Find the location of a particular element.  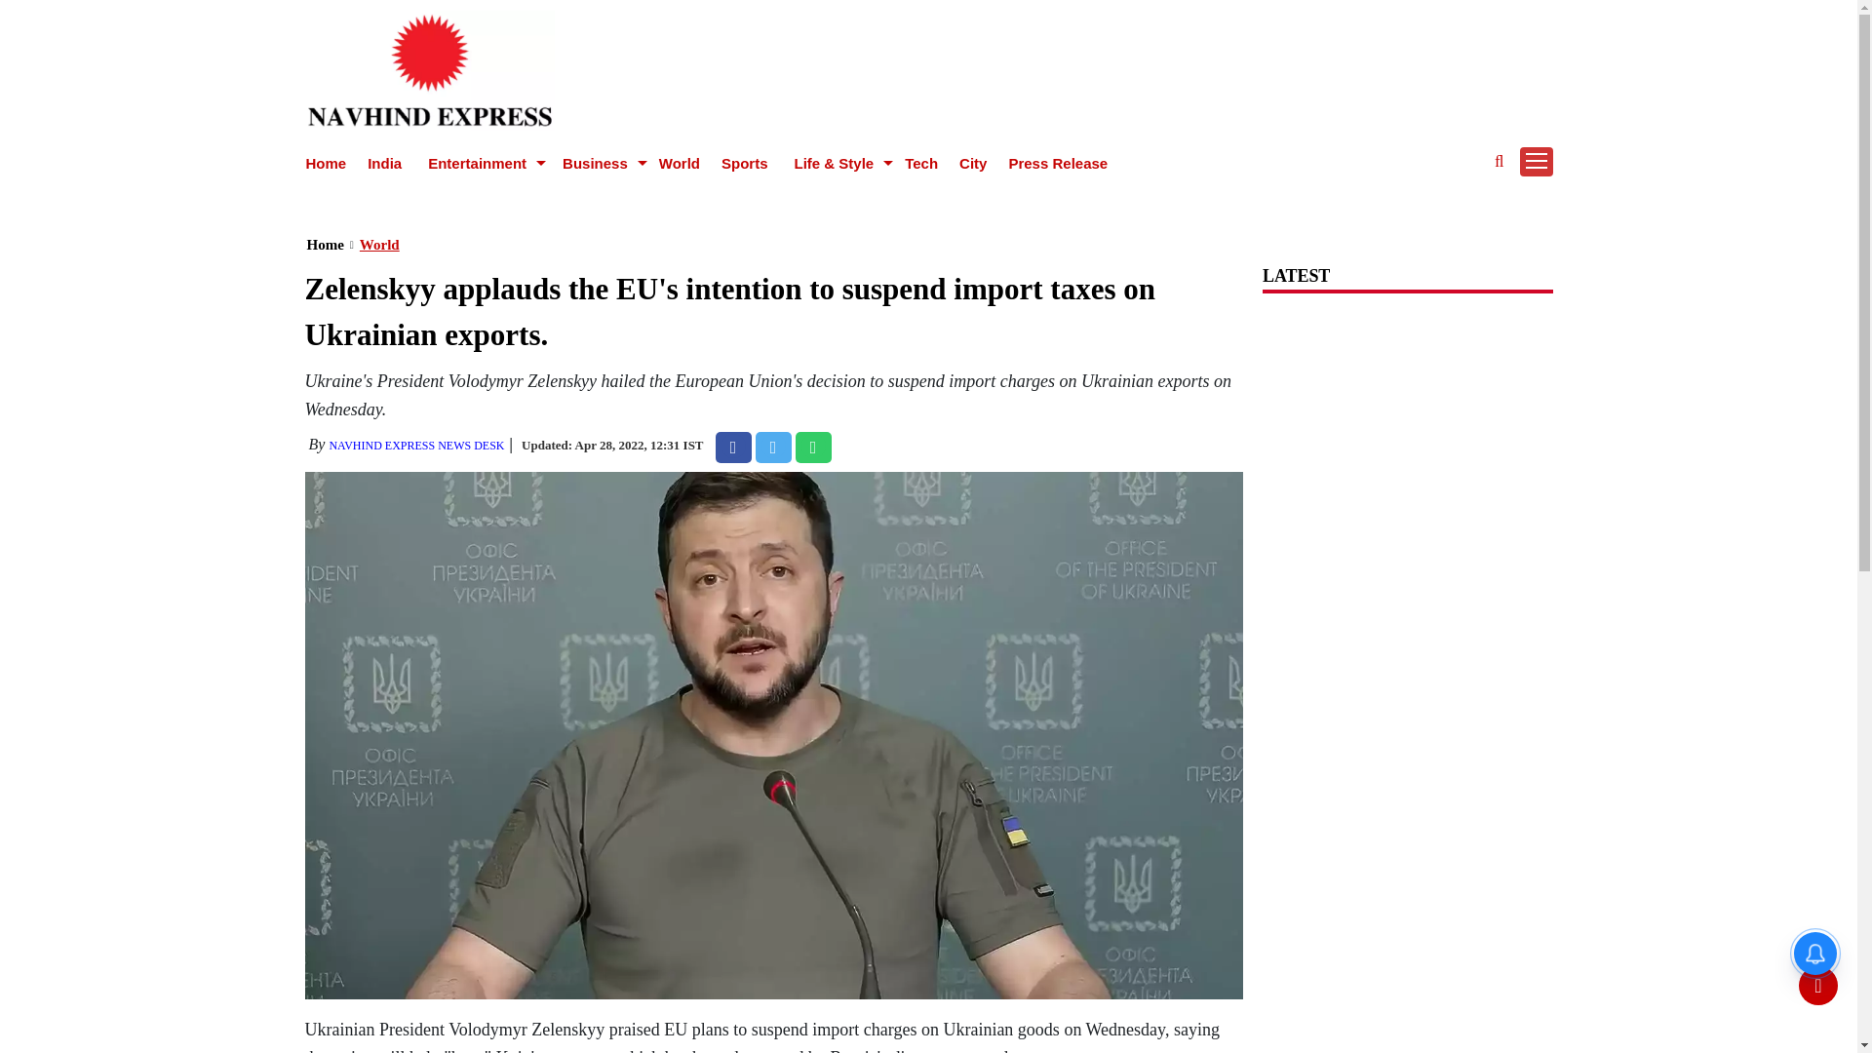

Sports is located at coordinates (744, 163).